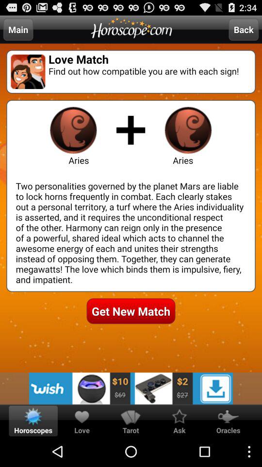 This screenshot has height=467, width=262. I want to click on aries button, so click(73, 130).